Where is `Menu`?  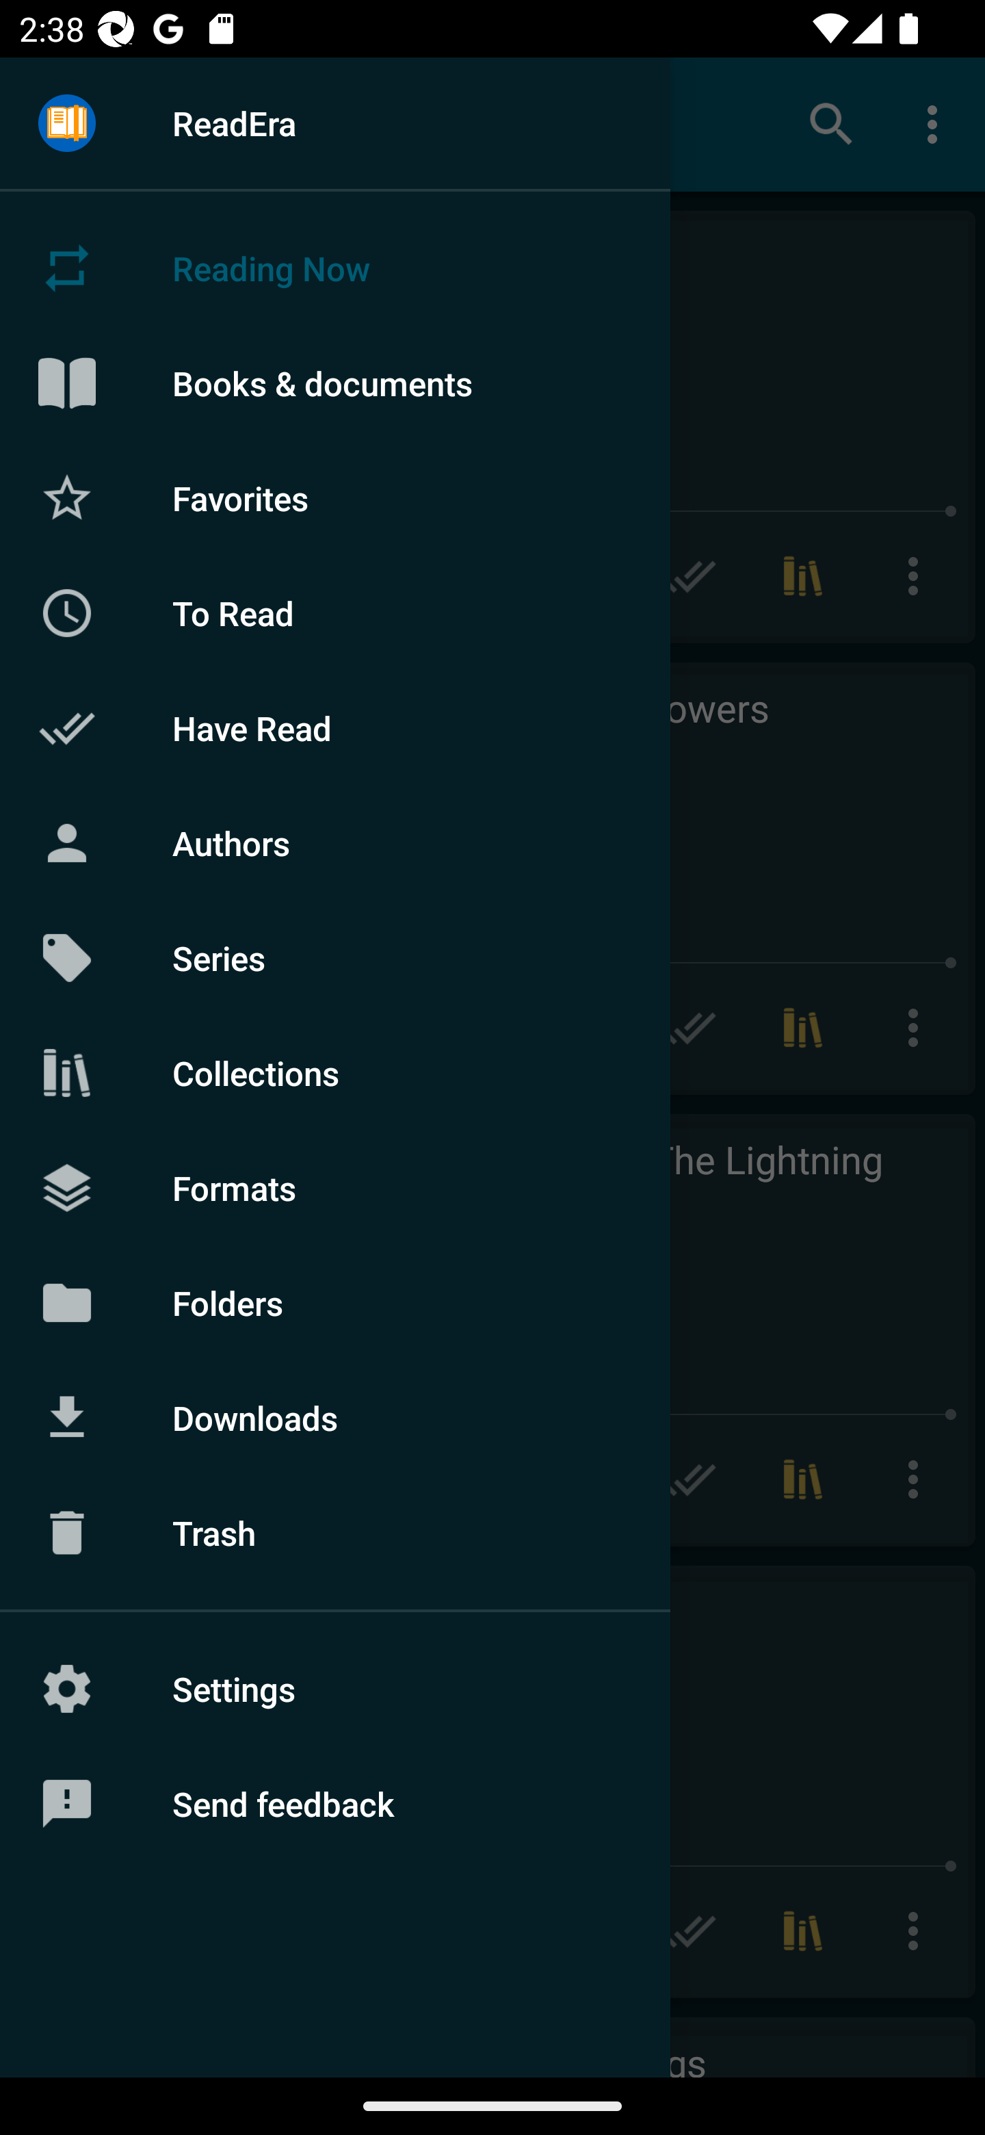
Menu is located at coordinates (67, 125).